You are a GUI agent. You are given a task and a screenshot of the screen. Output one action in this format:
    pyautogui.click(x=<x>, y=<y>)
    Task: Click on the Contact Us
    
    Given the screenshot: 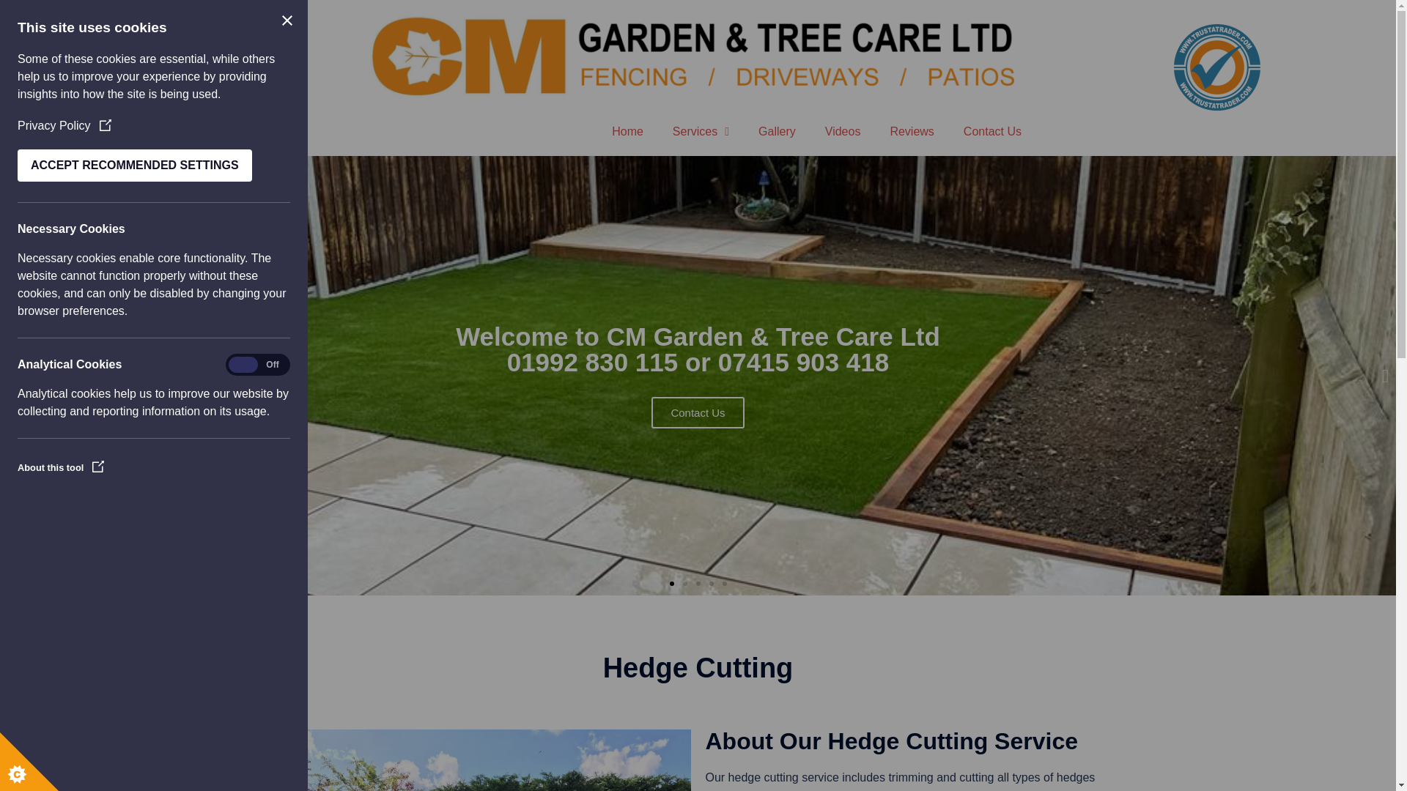 What is the action you would take?
    pyautogui.click(x=698, y=413)
    